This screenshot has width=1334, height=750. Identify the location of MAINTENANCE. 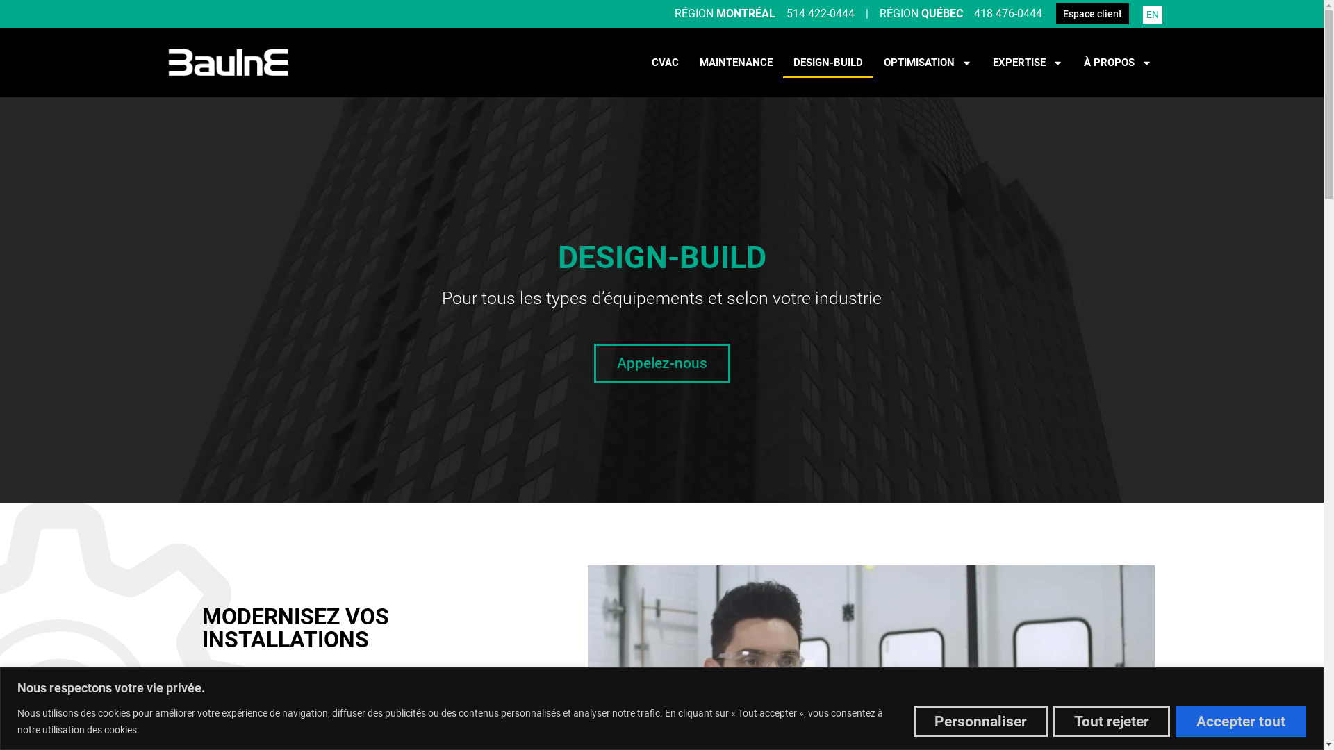
(736, 62).